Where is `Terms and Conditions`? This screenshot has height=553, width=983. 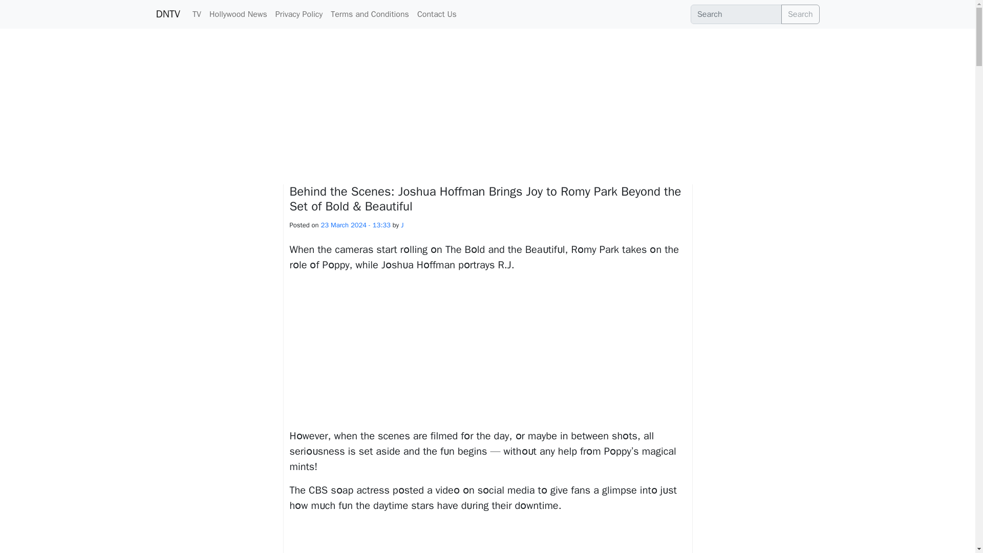
Terms and Conditions is located at coordinates (370, 14).